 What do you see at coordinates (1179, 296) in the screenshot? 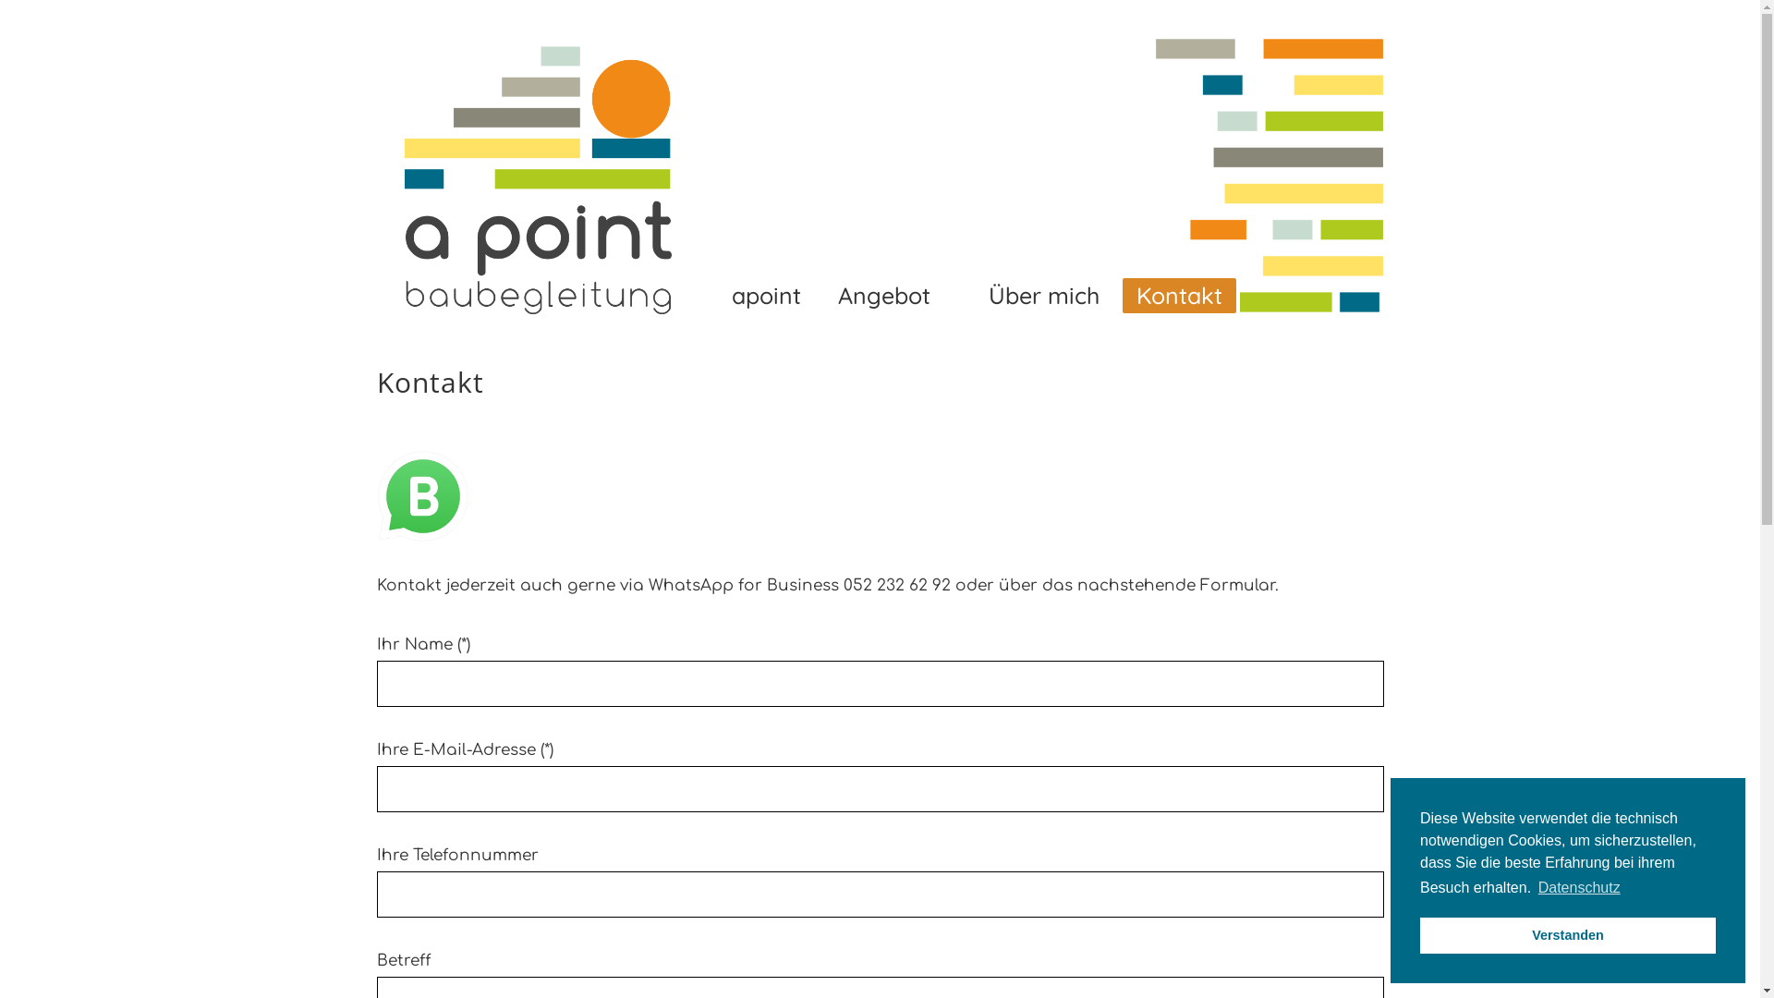
I see `Kontakt` at bounding box center [1179, 296].